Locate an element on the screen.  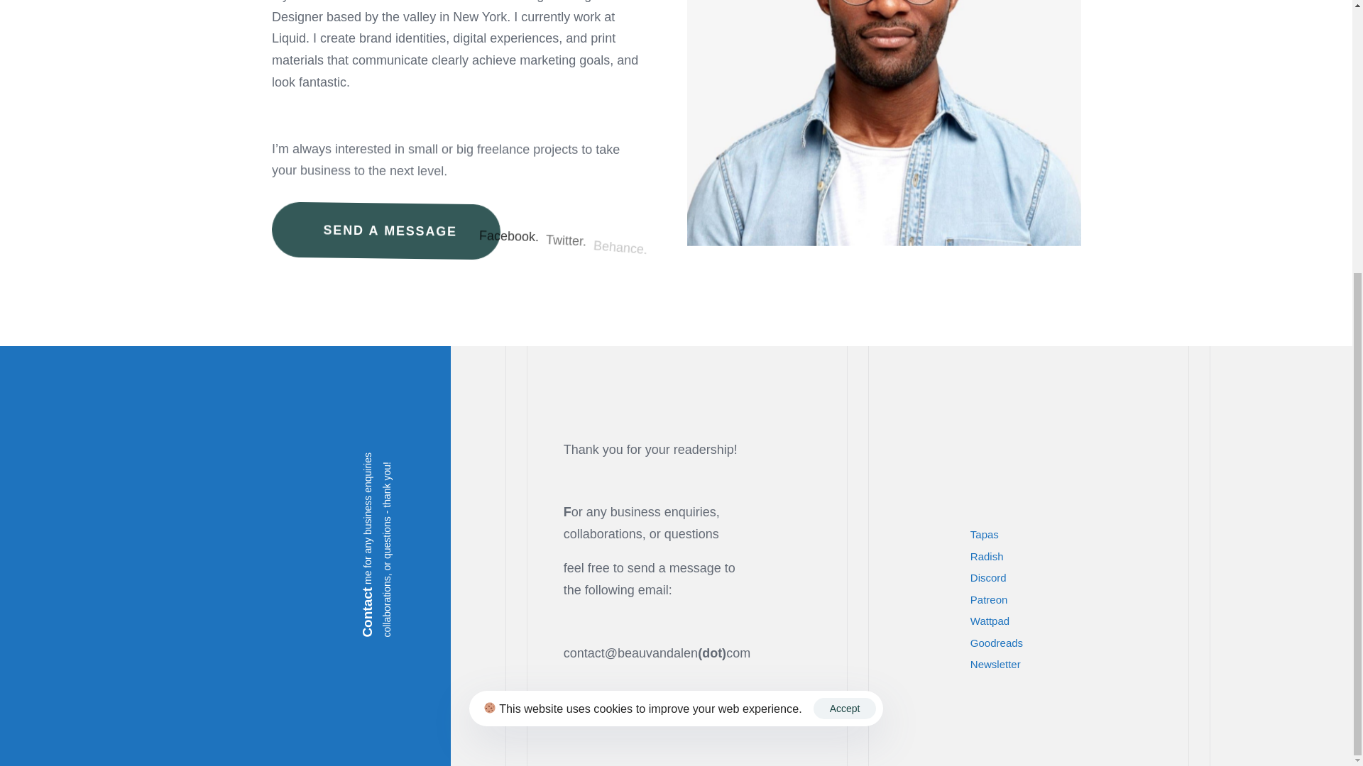
Accept is located at coordinates (1076, 600).